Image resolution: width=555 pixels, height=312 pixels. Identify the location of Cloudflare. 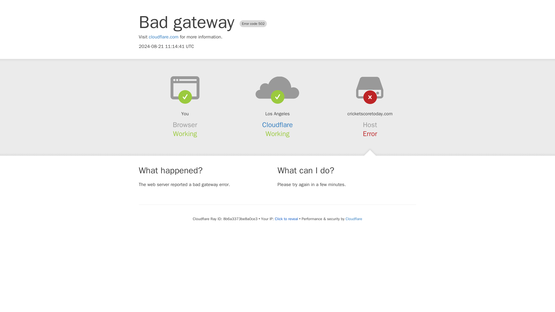
(277, 125).